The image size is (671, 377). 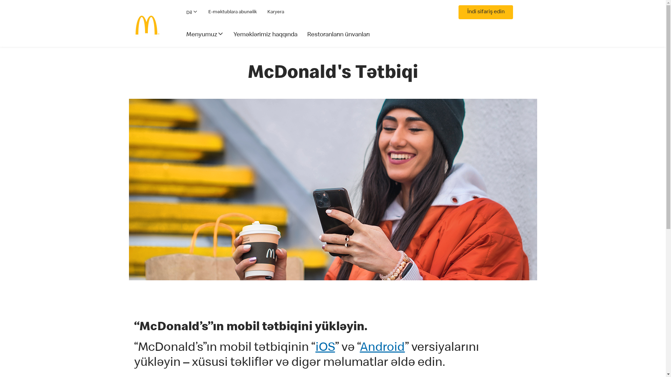 I want to click on Menyumuz, so click(x=205, y=38).